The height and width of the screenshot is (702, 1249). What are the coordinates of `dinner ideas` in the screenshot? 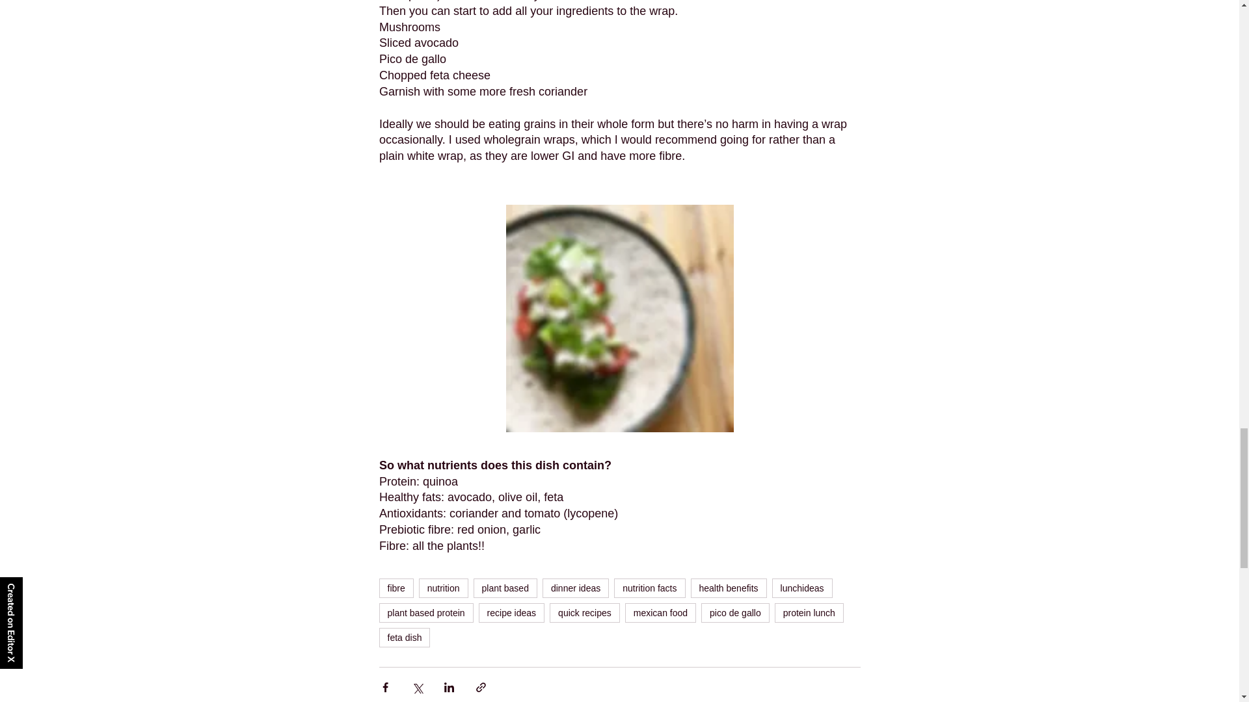 It's located at (575, 588).